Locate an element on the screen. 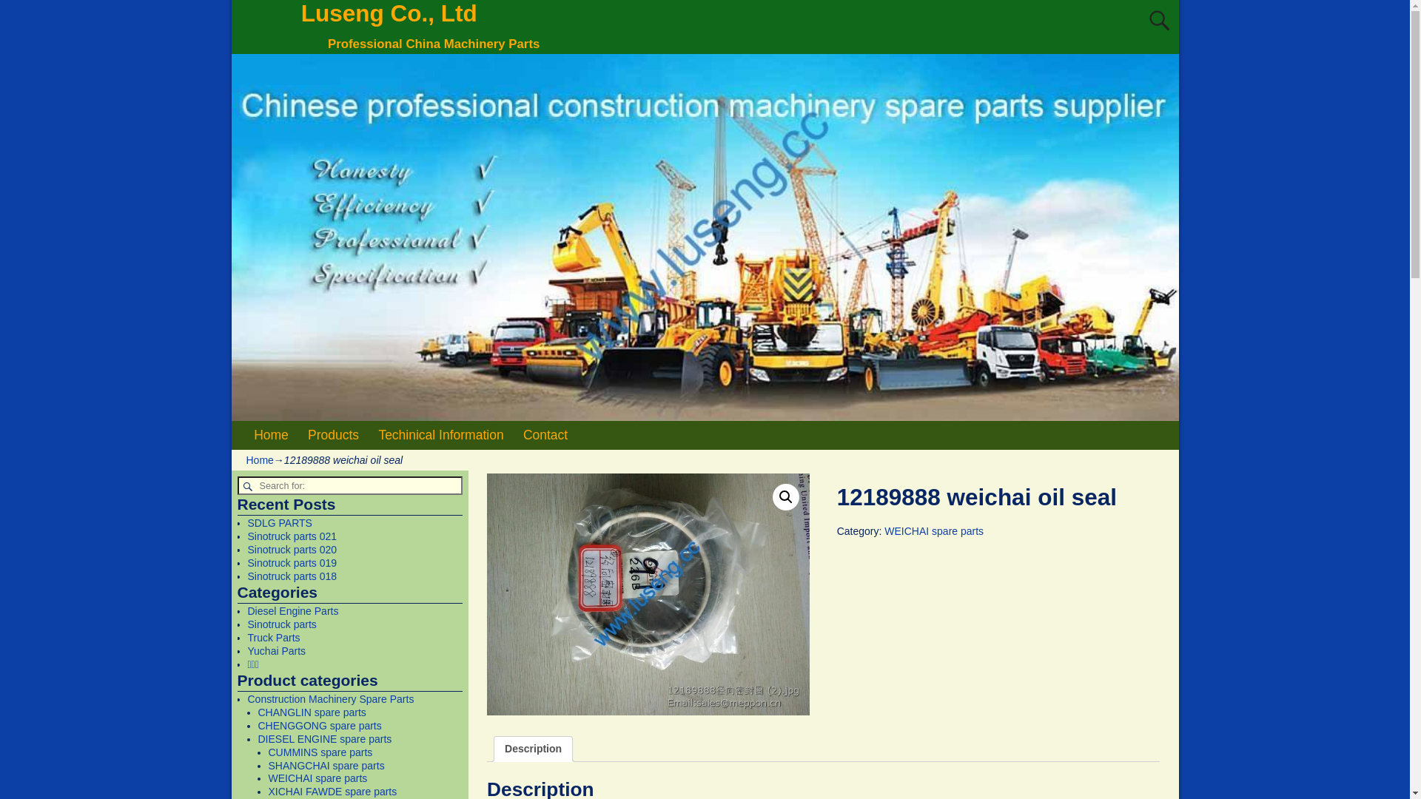 The image size is (1421, 799). SHANGCHAI spare parts is located at coordinates (326, 766).